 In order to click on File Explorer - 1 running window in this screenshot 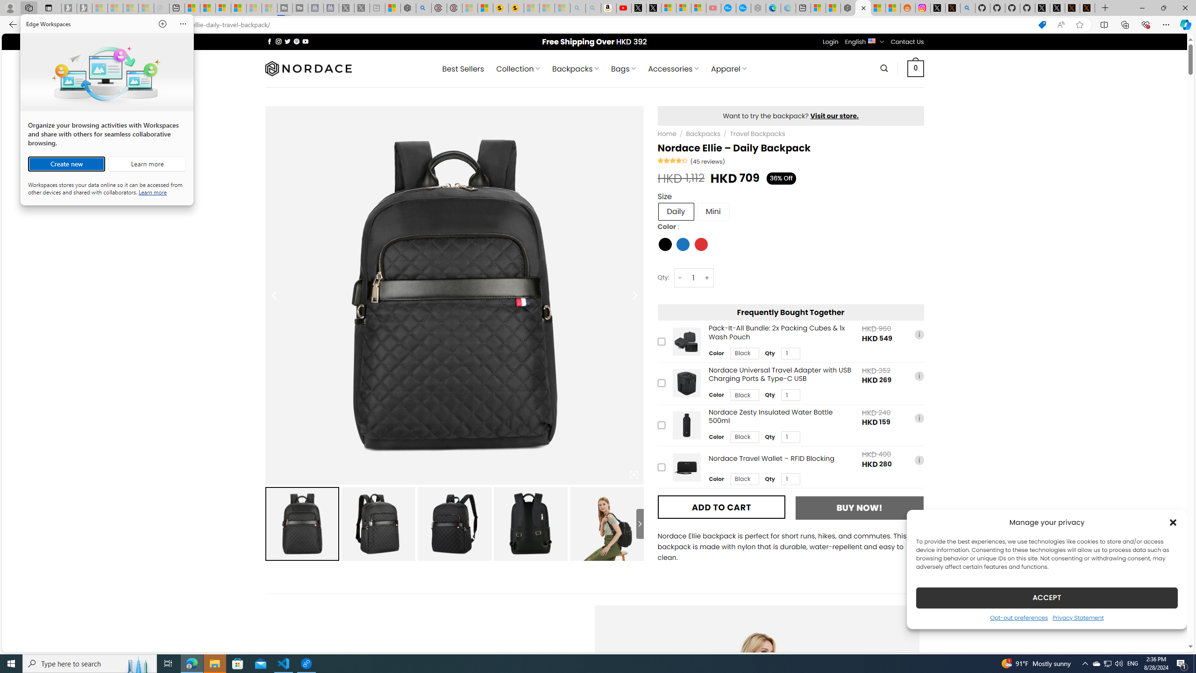, I will do `click(214, 664)`.